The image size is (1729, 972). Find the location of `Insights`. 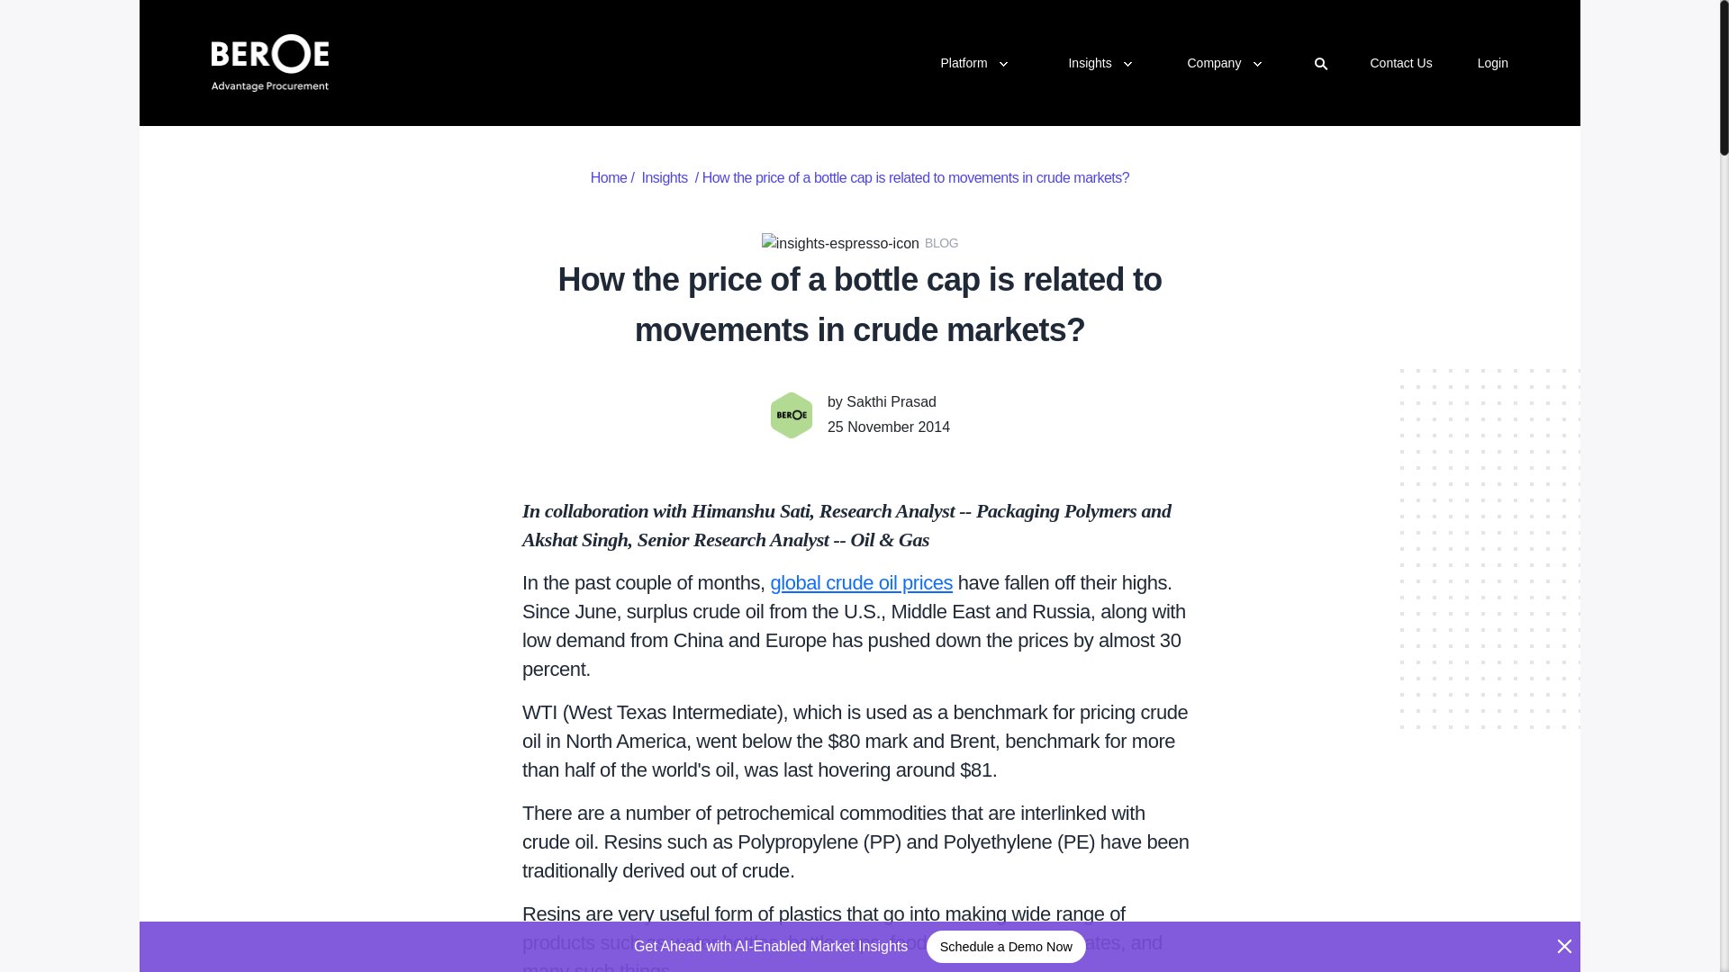

Insights is located at coordinates (1399, 62).